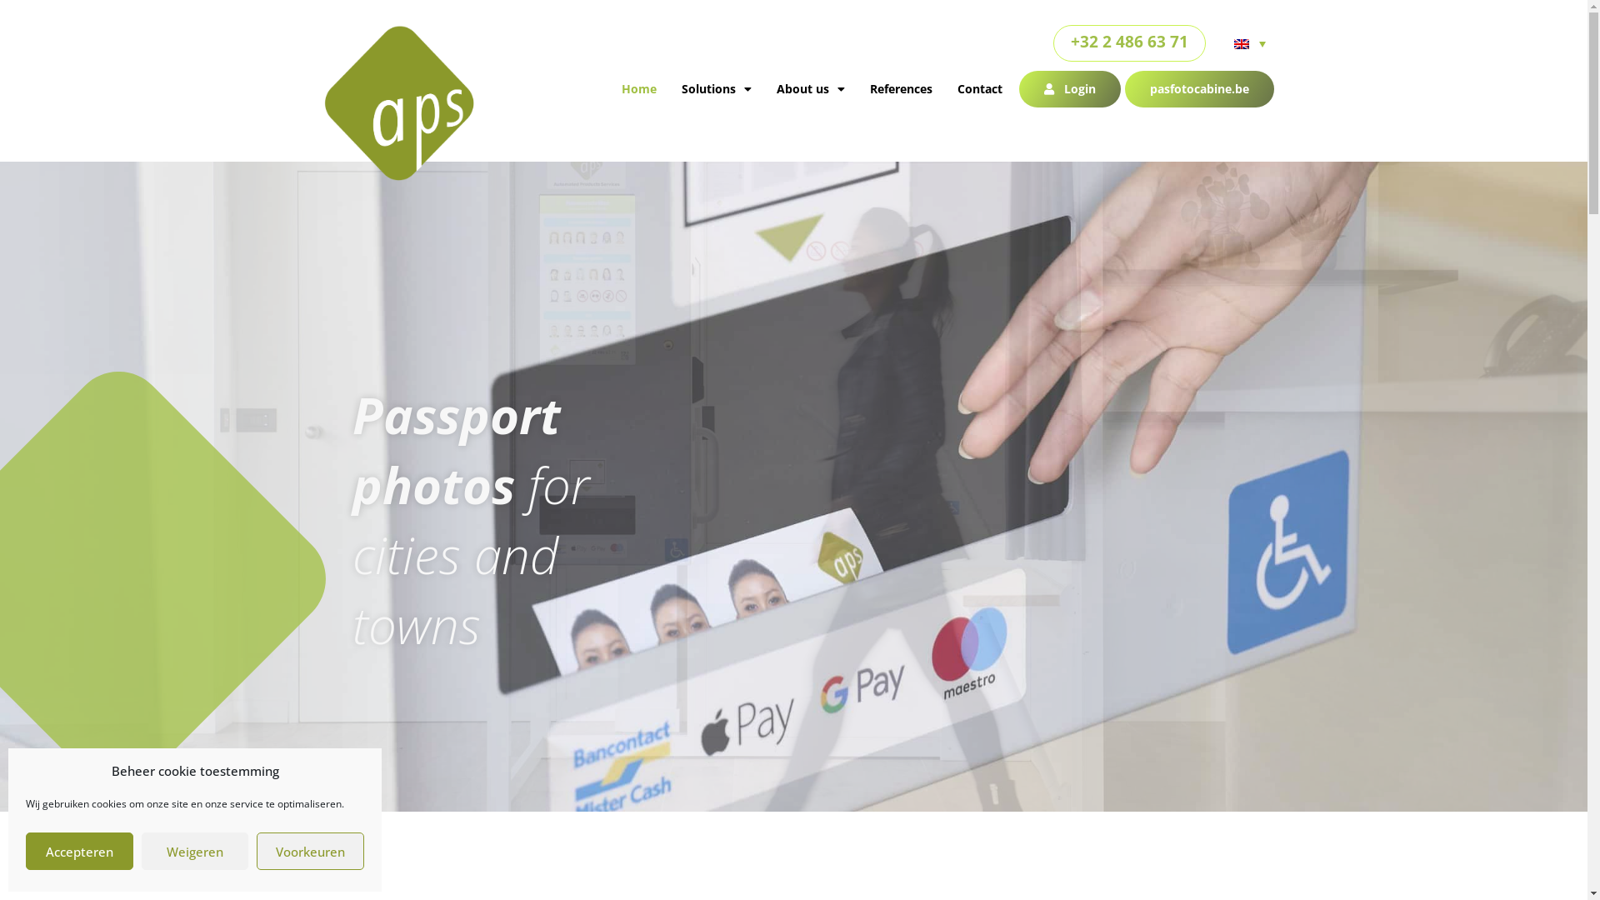 This screenshot has width=1600, height=900. Describe the element at coordinates (1200, 89) in the screenshot. I see `pasfotocabine.be` at that location.